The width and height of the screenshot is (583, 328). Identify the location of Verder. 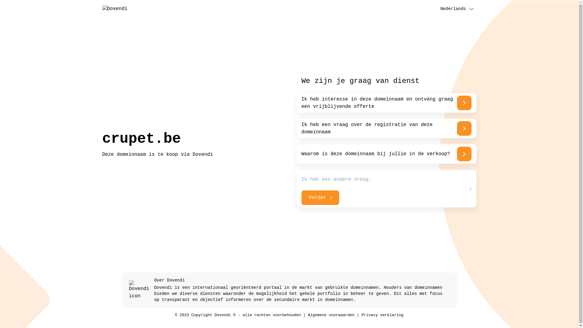
(320, 198).